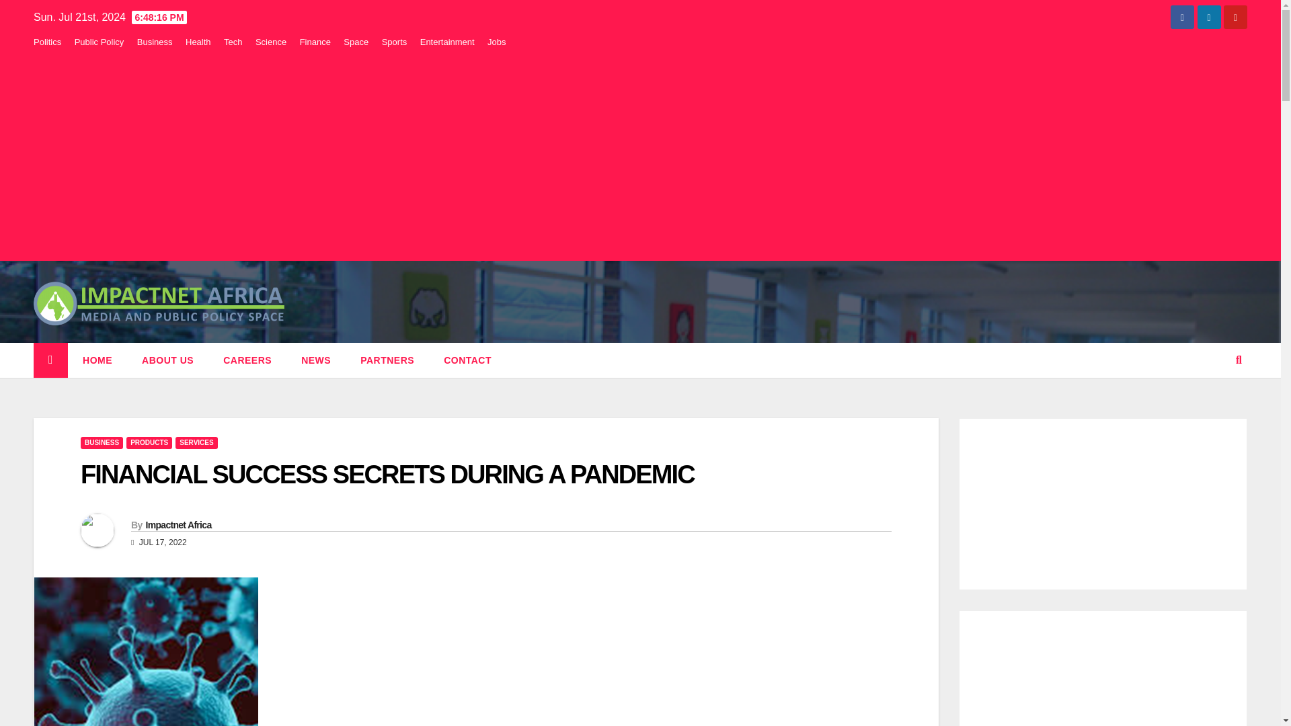 The width and height of the screenshot is (1291, 726). Describe the element at coordinates (387, 474) in the screenshot. I see `Permalink to: FINANCIAL SUCCESS SECRETS DURING A PANDEMIC` at that location.